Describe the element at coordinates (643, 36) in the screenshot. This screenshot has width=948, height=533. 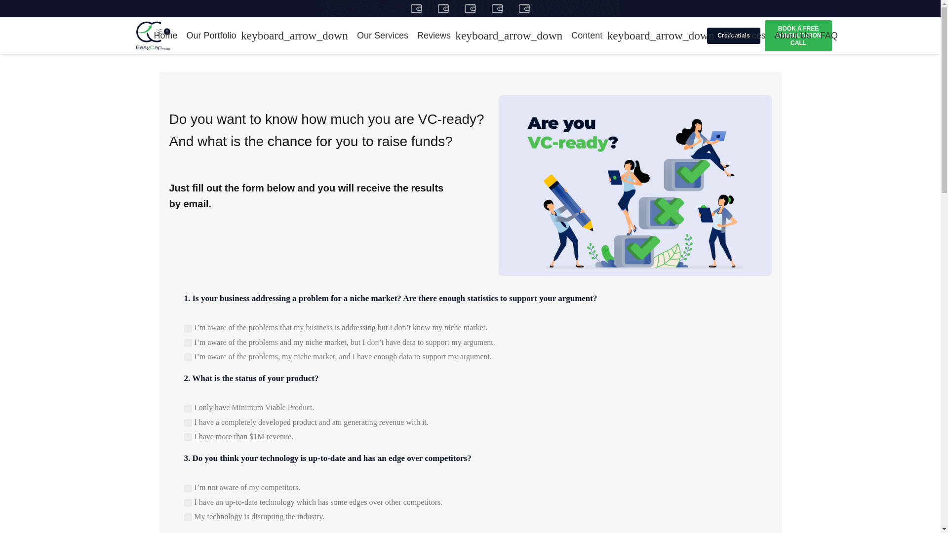
I see `Content` at that location.